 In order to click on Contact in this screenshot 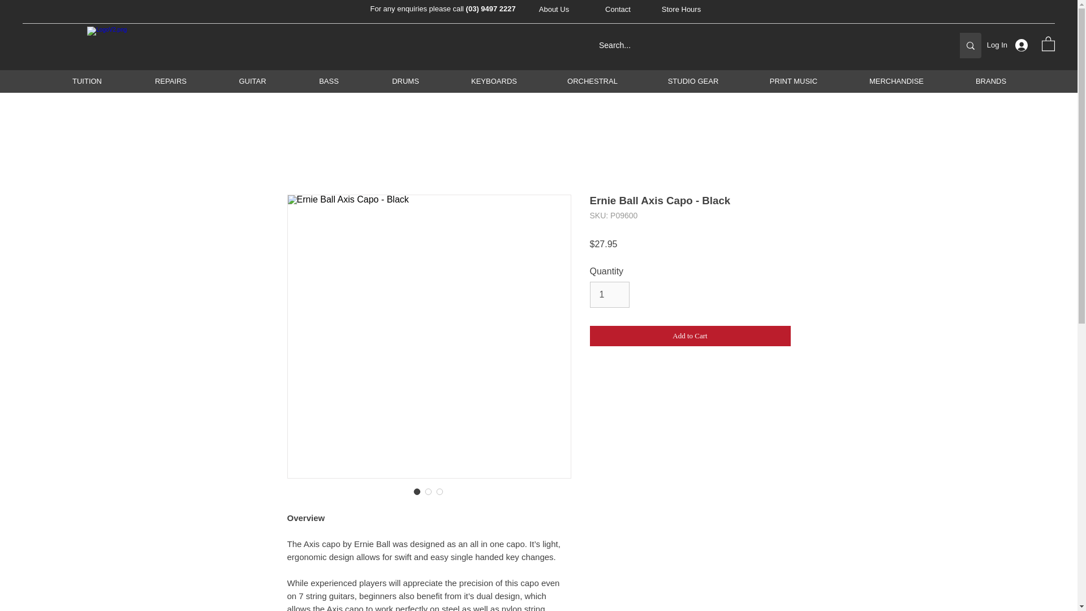, I will do `click(618, 10)`.